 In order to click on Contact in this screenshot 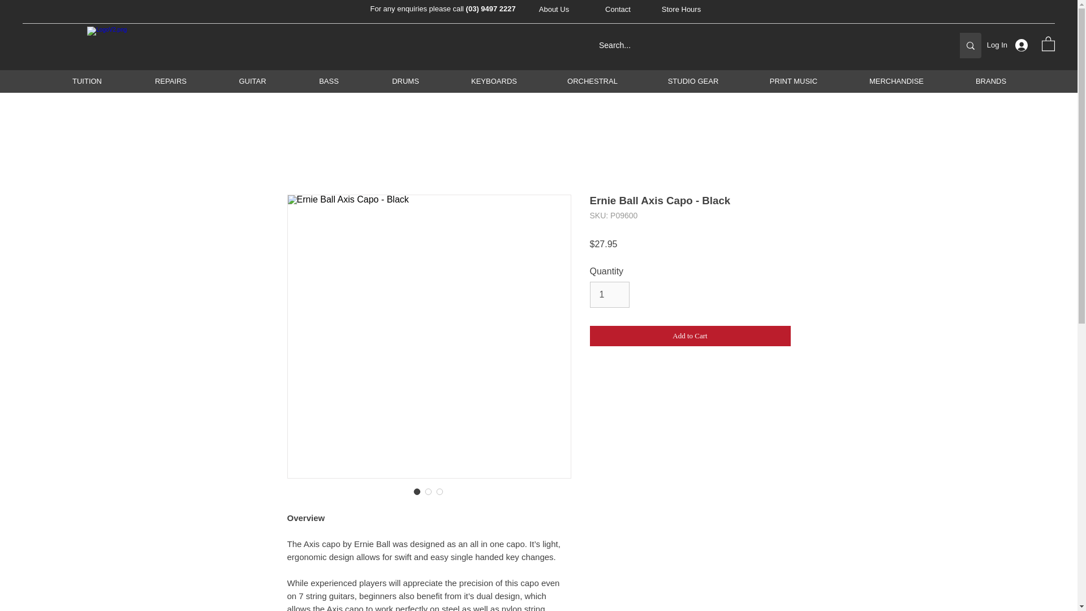, I will do `click(618, 10)`.